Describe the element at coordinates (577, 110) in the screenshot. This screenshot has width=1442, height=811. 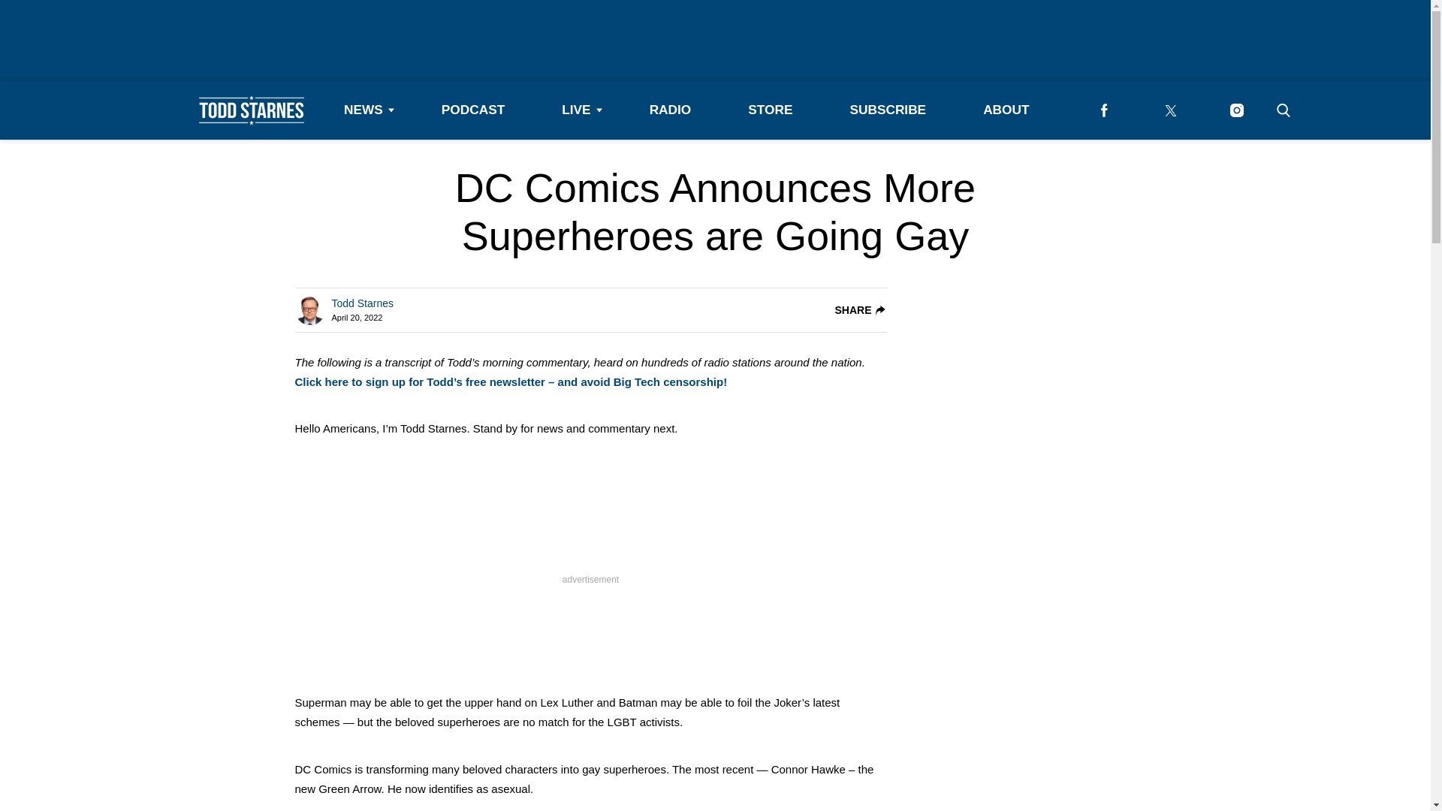
I see `LIVE` at that location.